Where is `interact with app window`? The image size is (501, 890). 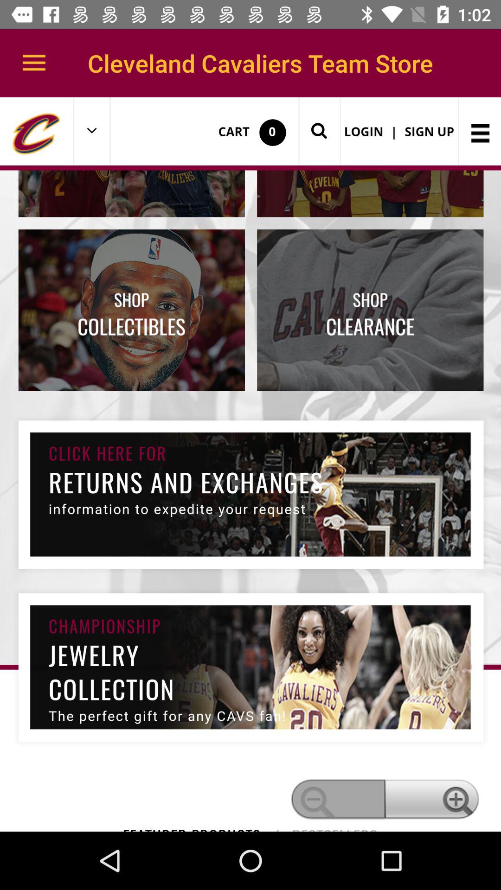 interact with app window is located at coordinates (250, 464).